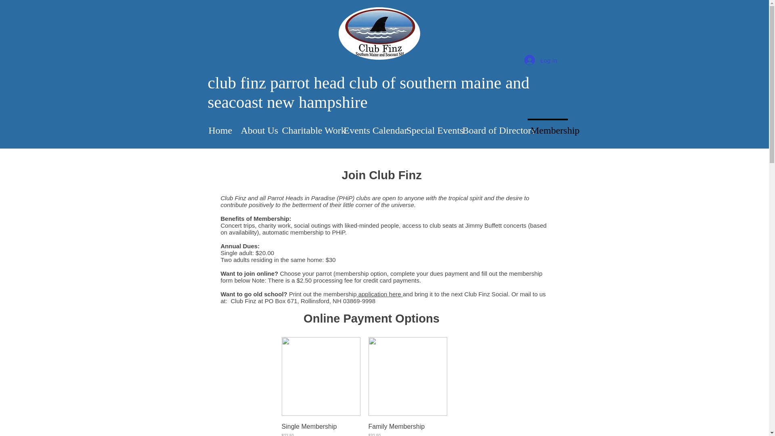 The height and width of the screenshot is (436, 775). What do you see at coordinates (305, 126) in the screenshot?
I see `Charitable Work` at bounding box center [305, 126].